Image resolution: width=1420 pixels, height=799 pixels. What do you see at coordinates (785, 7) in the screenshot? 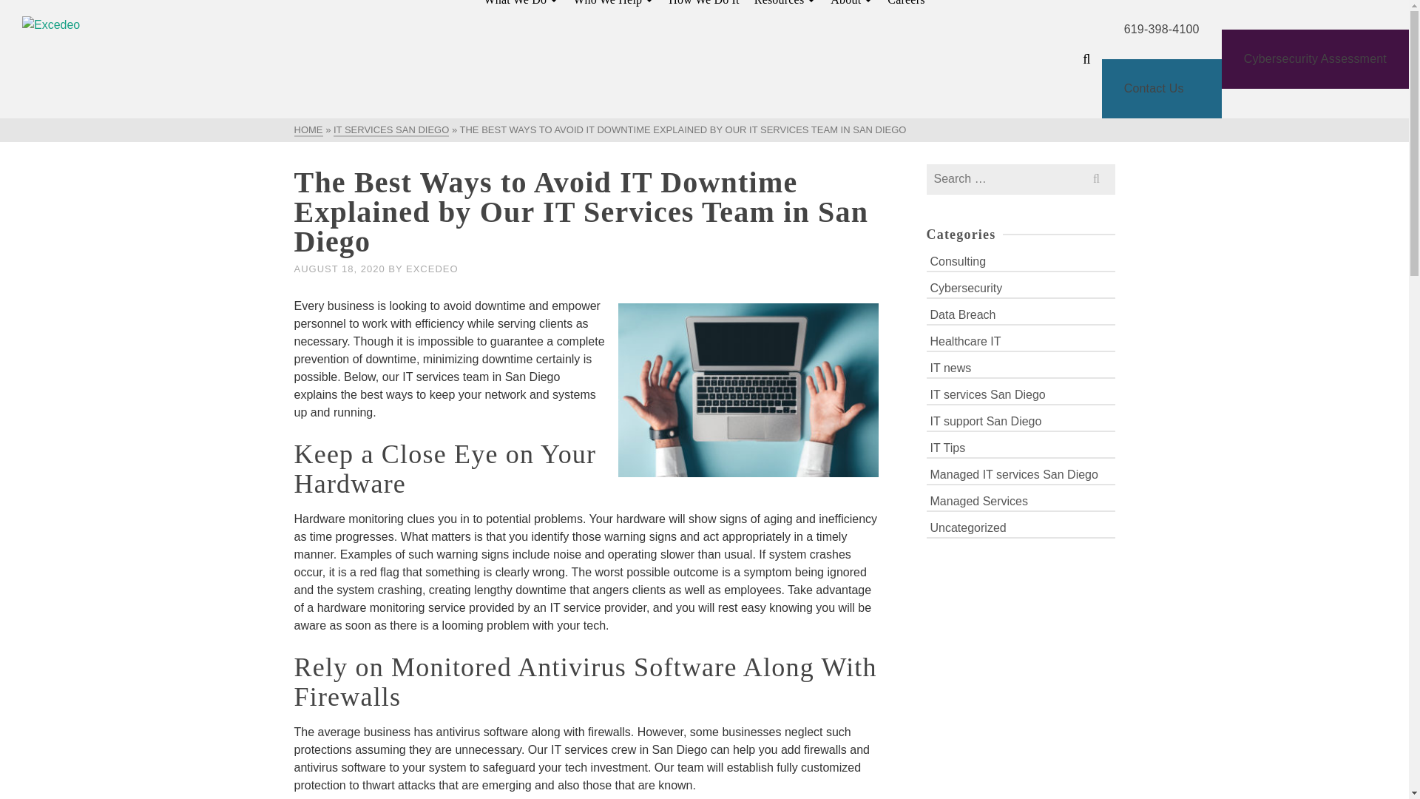
I see `Resources` at bounding box center [785, 7].